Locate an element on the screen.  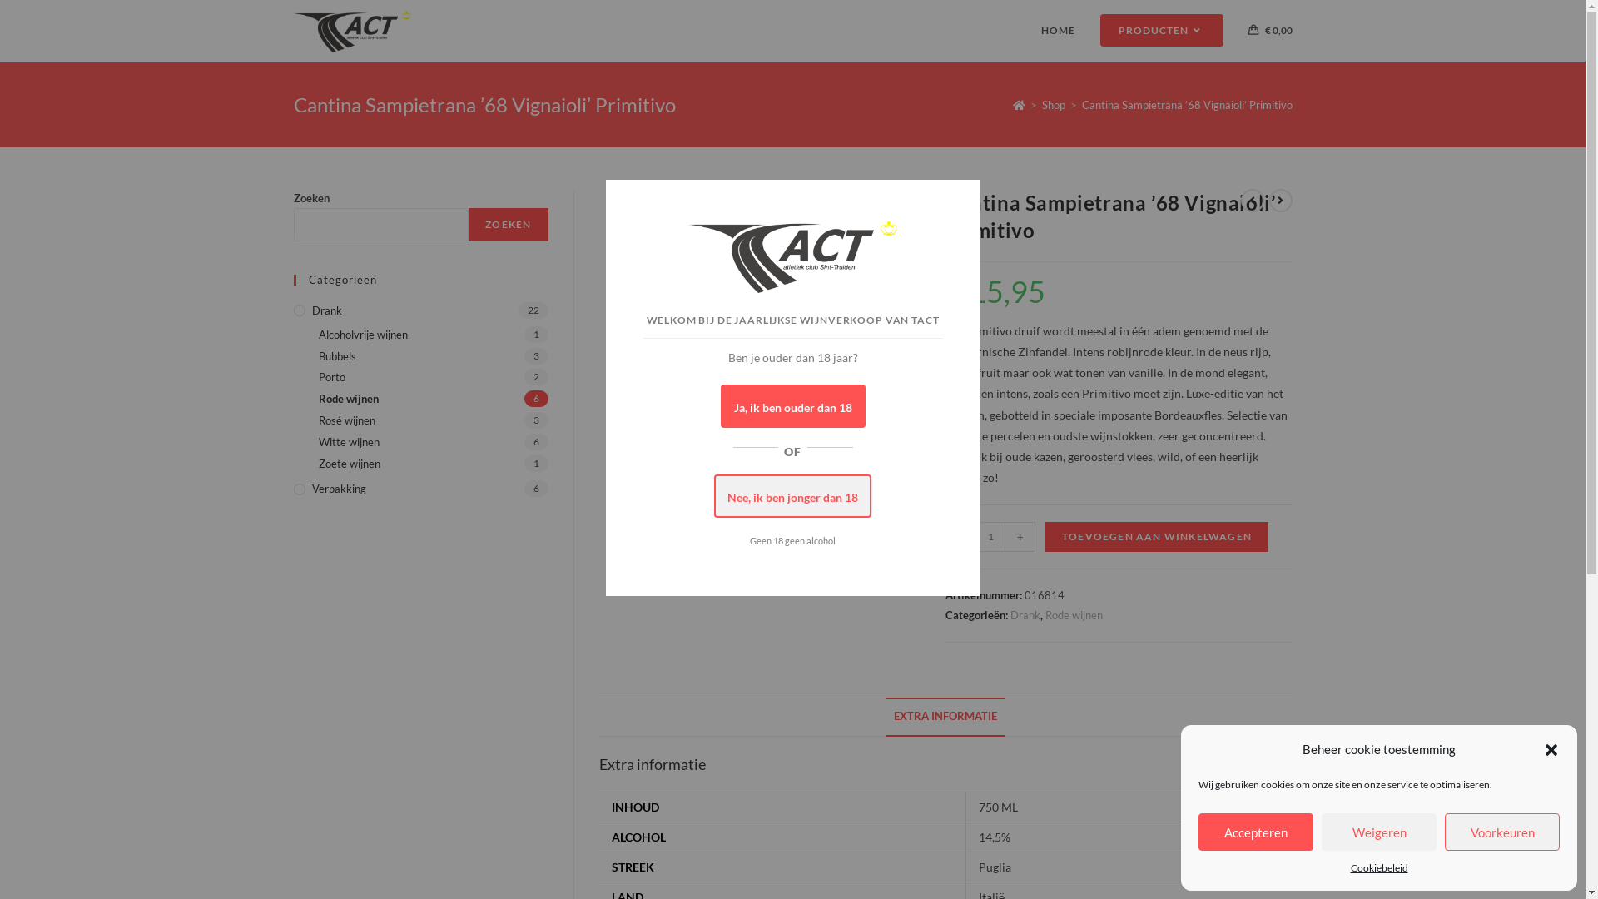
Drank is located at coordinates (1025, 615).